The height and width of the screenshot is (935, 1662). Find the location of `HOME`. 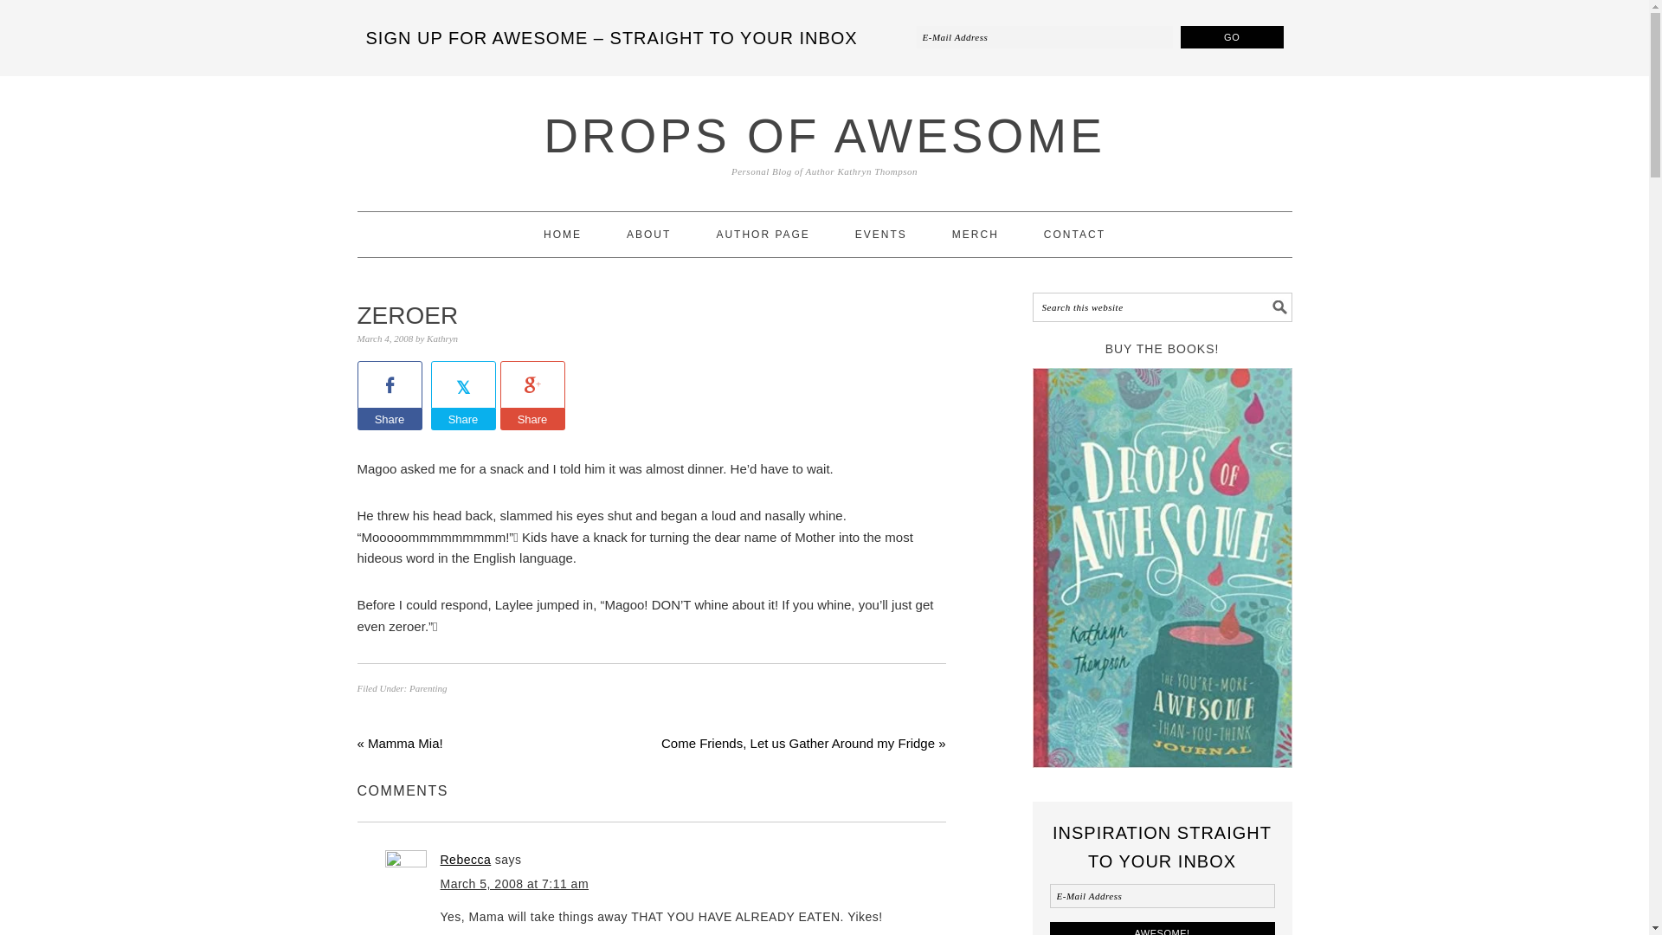

HOME is located at coordinates (562, 235).